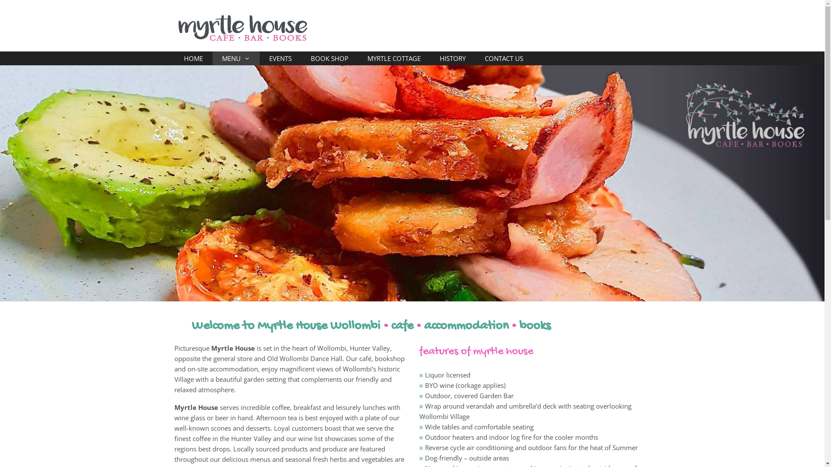 The height and width of the screenshot is (467, 831). I want to click on BOOK SHOP, so click(330, 58).